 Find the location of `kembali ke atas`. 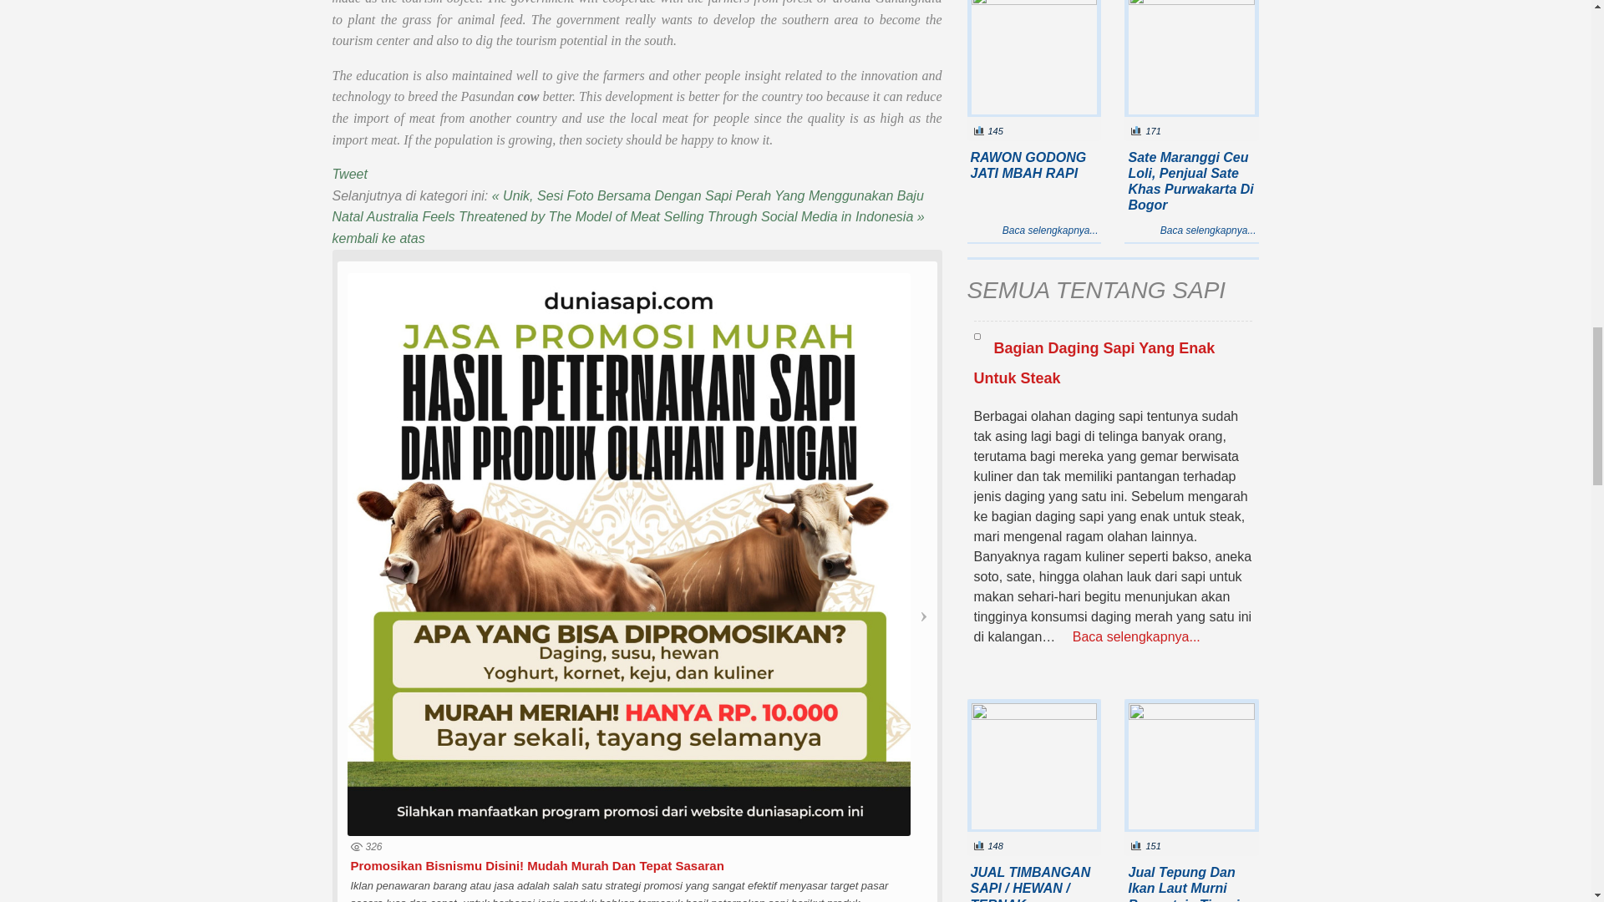

kembali ke atas is located at coordinates (378, 237).